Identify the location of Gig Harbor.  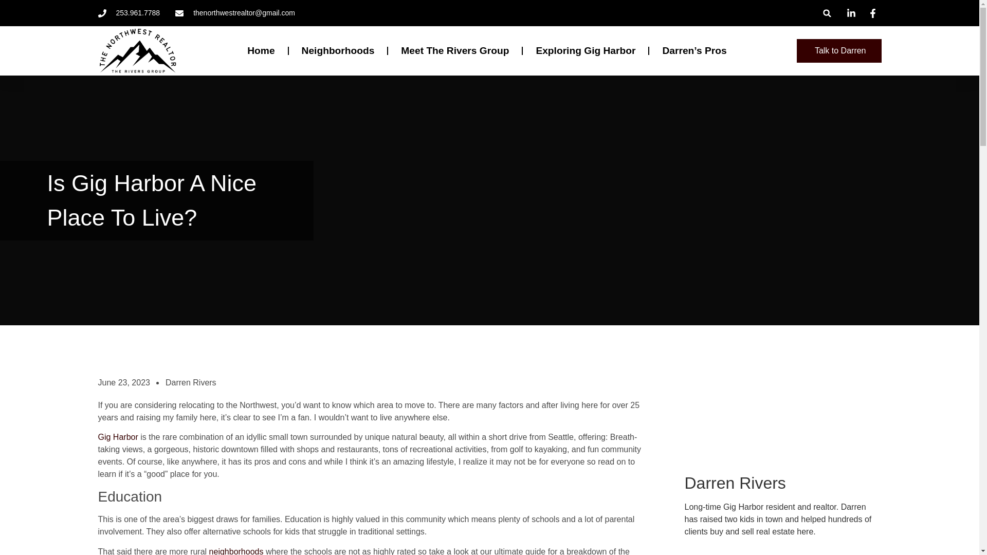
(118, 437).